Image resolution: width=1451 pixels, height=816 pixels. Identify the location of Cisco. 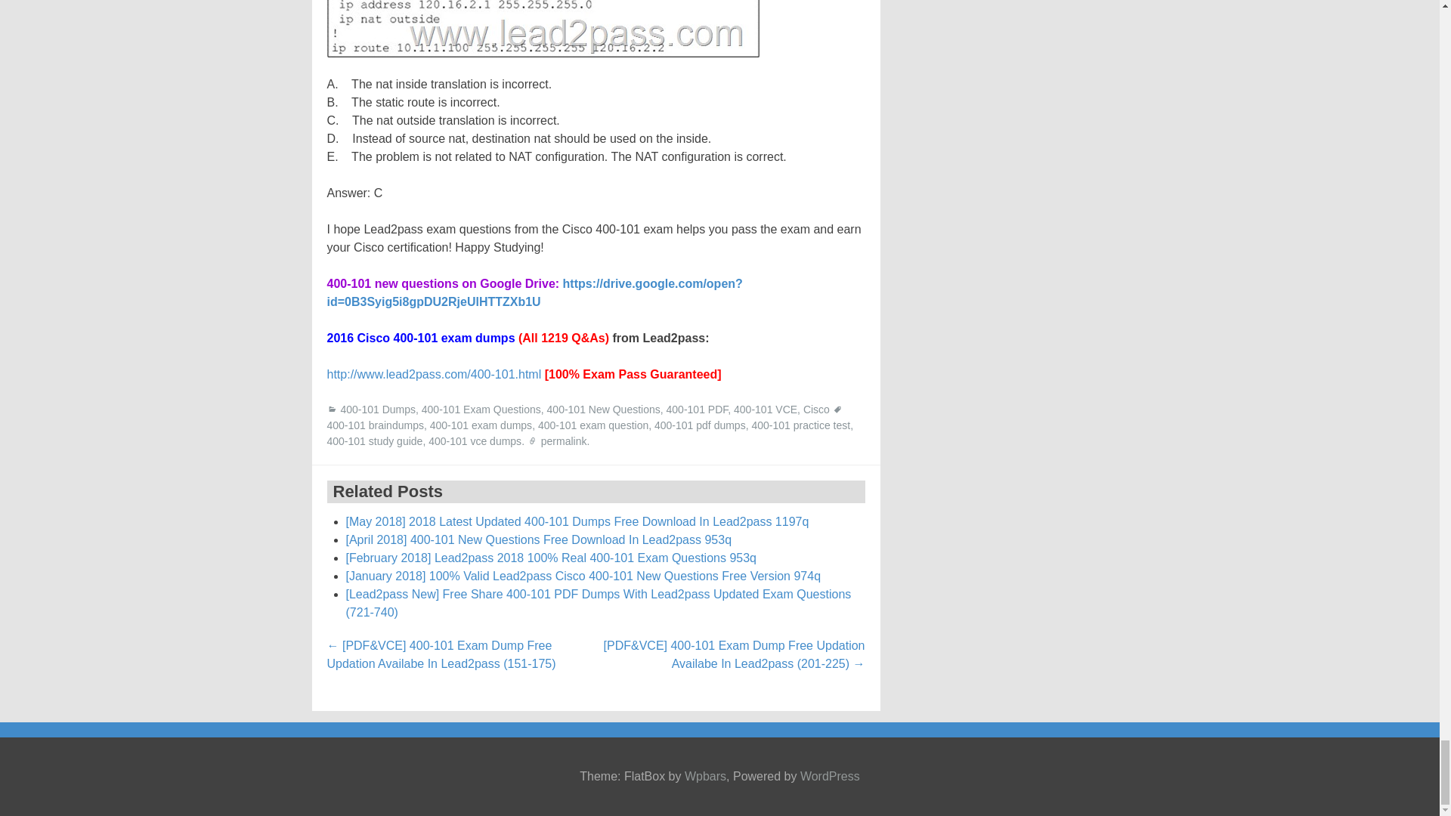
(816, 409).